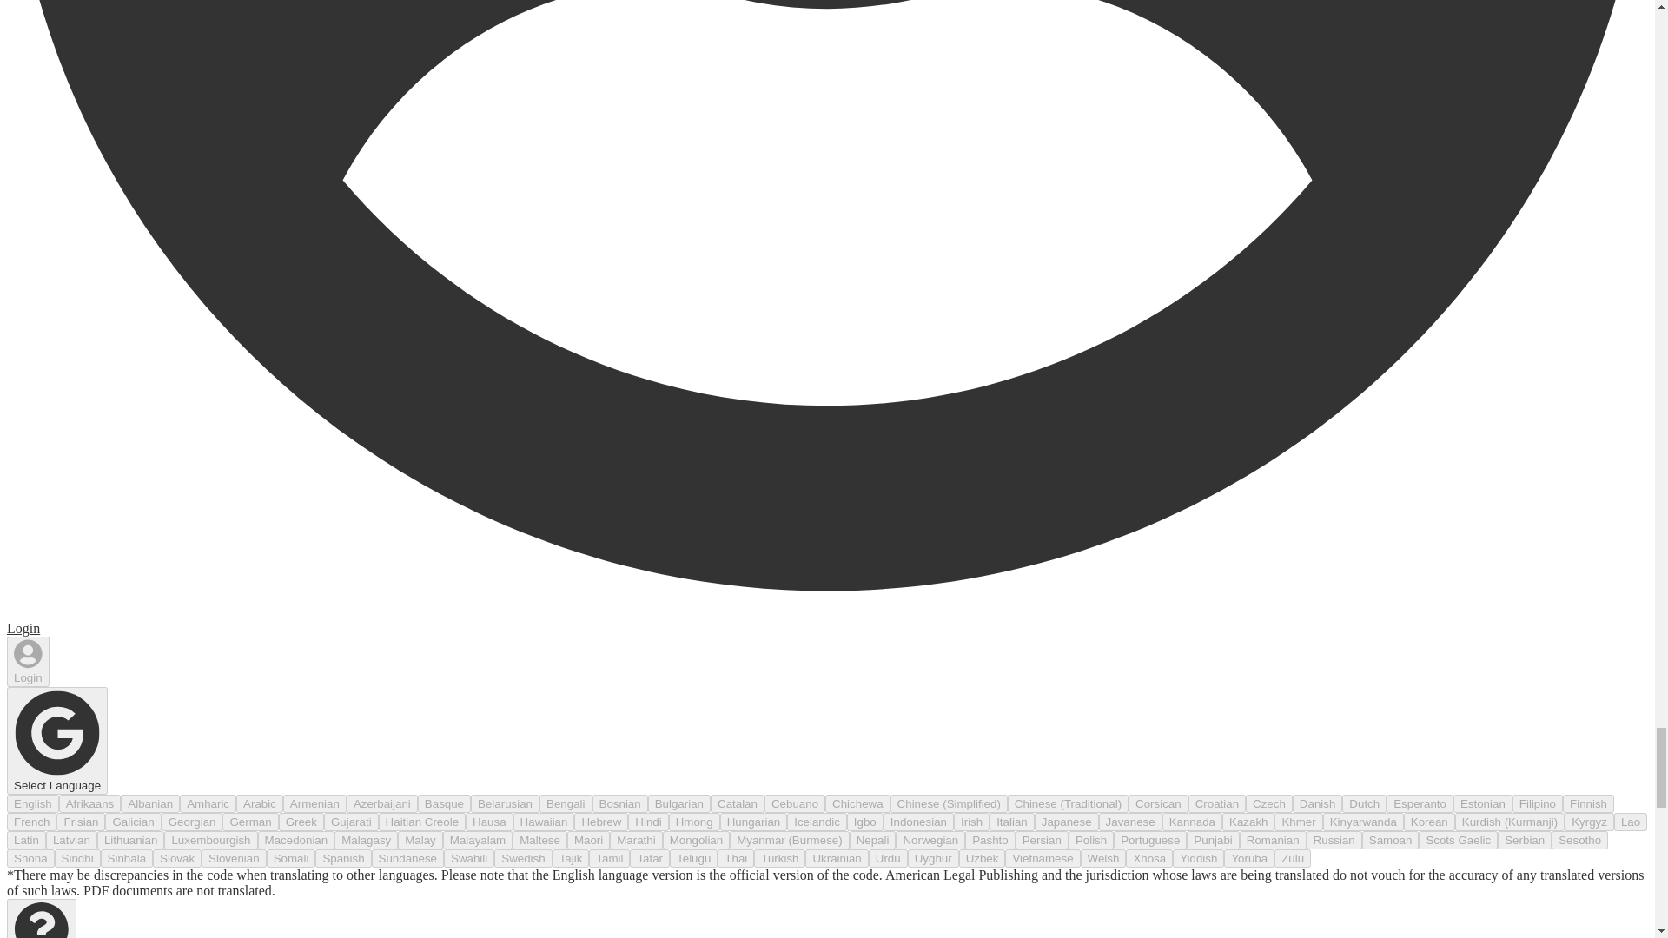  What do you see at coordinates (32, 803) in the screenshot?
I see `English` at bounding box center [32, 803].